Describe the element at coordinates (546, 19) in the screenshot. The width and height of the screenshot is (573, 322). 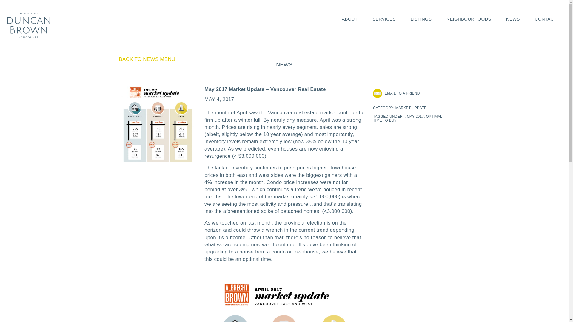
I see `CONTACT` at that location.